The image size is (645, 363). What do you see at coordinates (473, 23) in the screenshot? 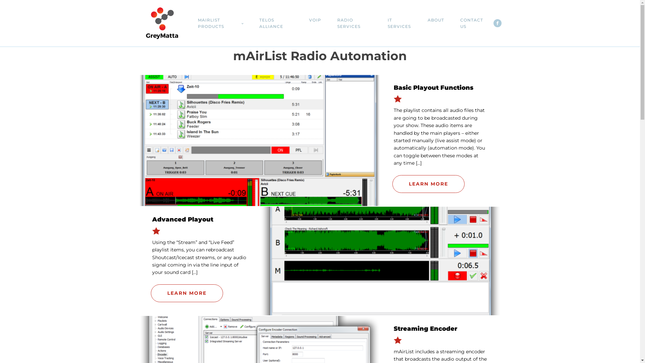
I see `CONTACT US` at bounding box center [473, 23].